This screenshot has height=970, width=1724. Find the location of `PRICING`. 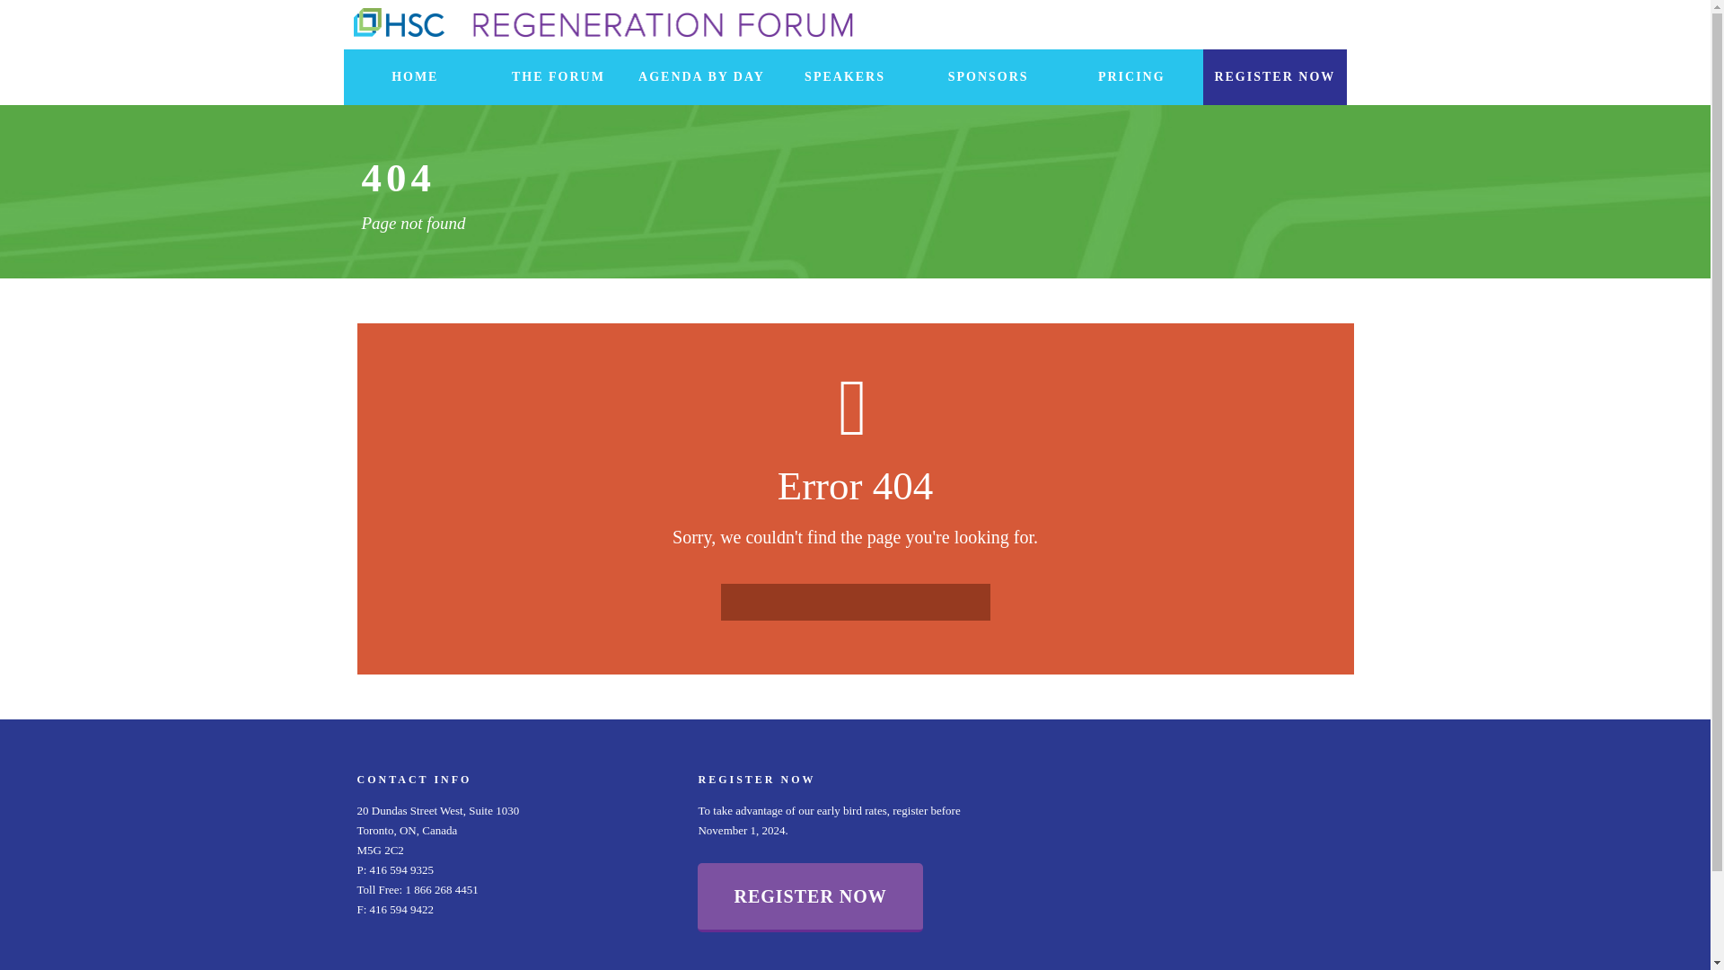

PRICING is located at coordinates (1131, 77).